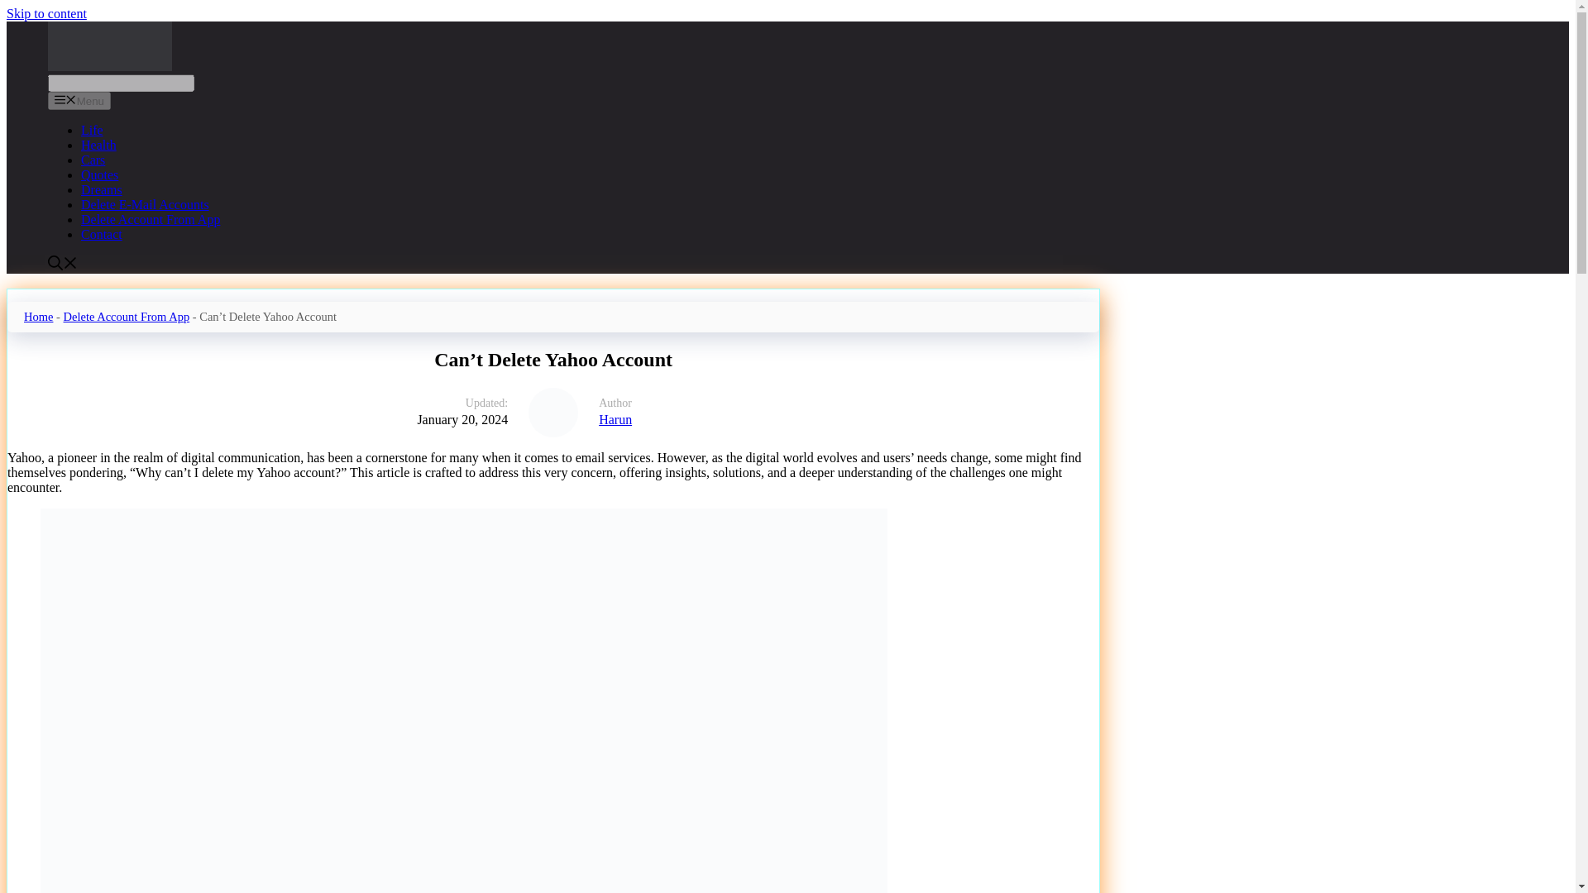 This screenshot has width=1588, height=893. Describe the element at coordinates (109, 66) in the screenshot. I see `BeingWrongBook.com` at that location.